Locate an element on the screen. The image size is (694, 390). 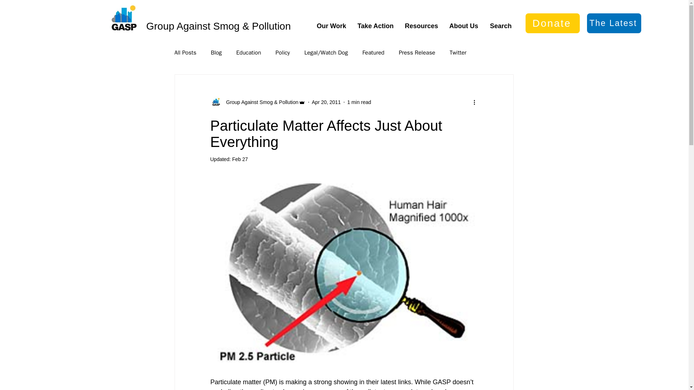
Search is located at coordinates (501, 26).